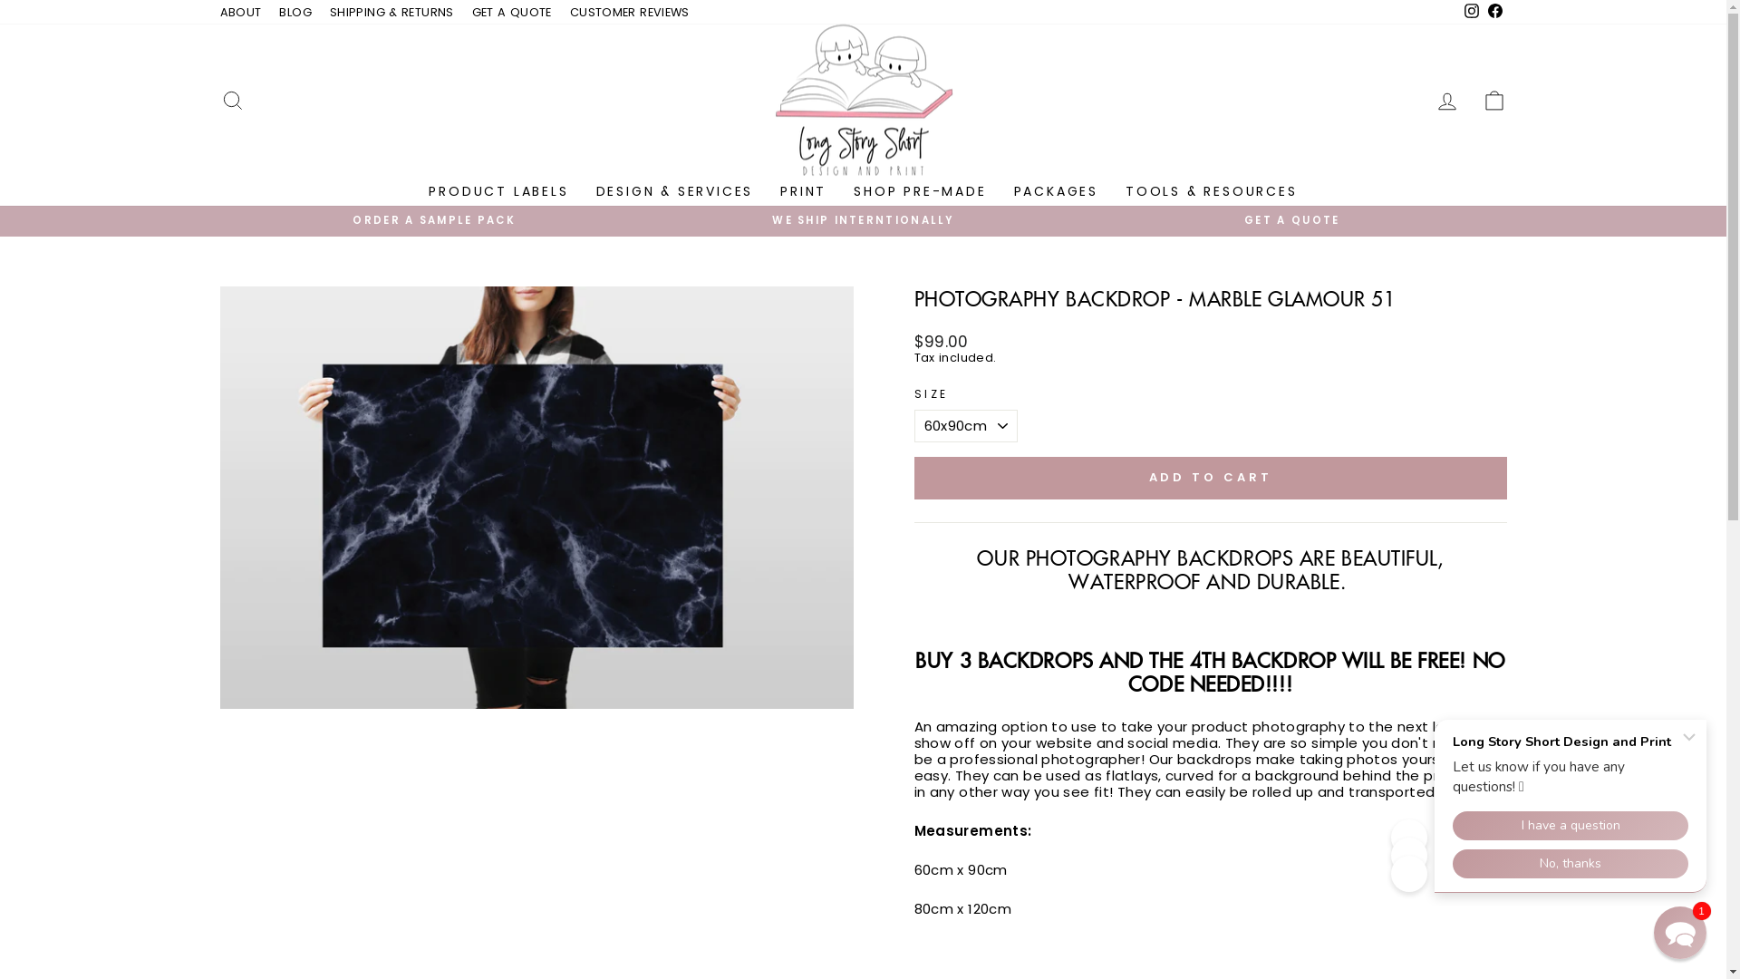 The height and width of the screenshot is (979, 1740). Describe the element at coordinates (435, 221) in the screenshot. I see `ORDER A SAMPLE PACK` at that location.